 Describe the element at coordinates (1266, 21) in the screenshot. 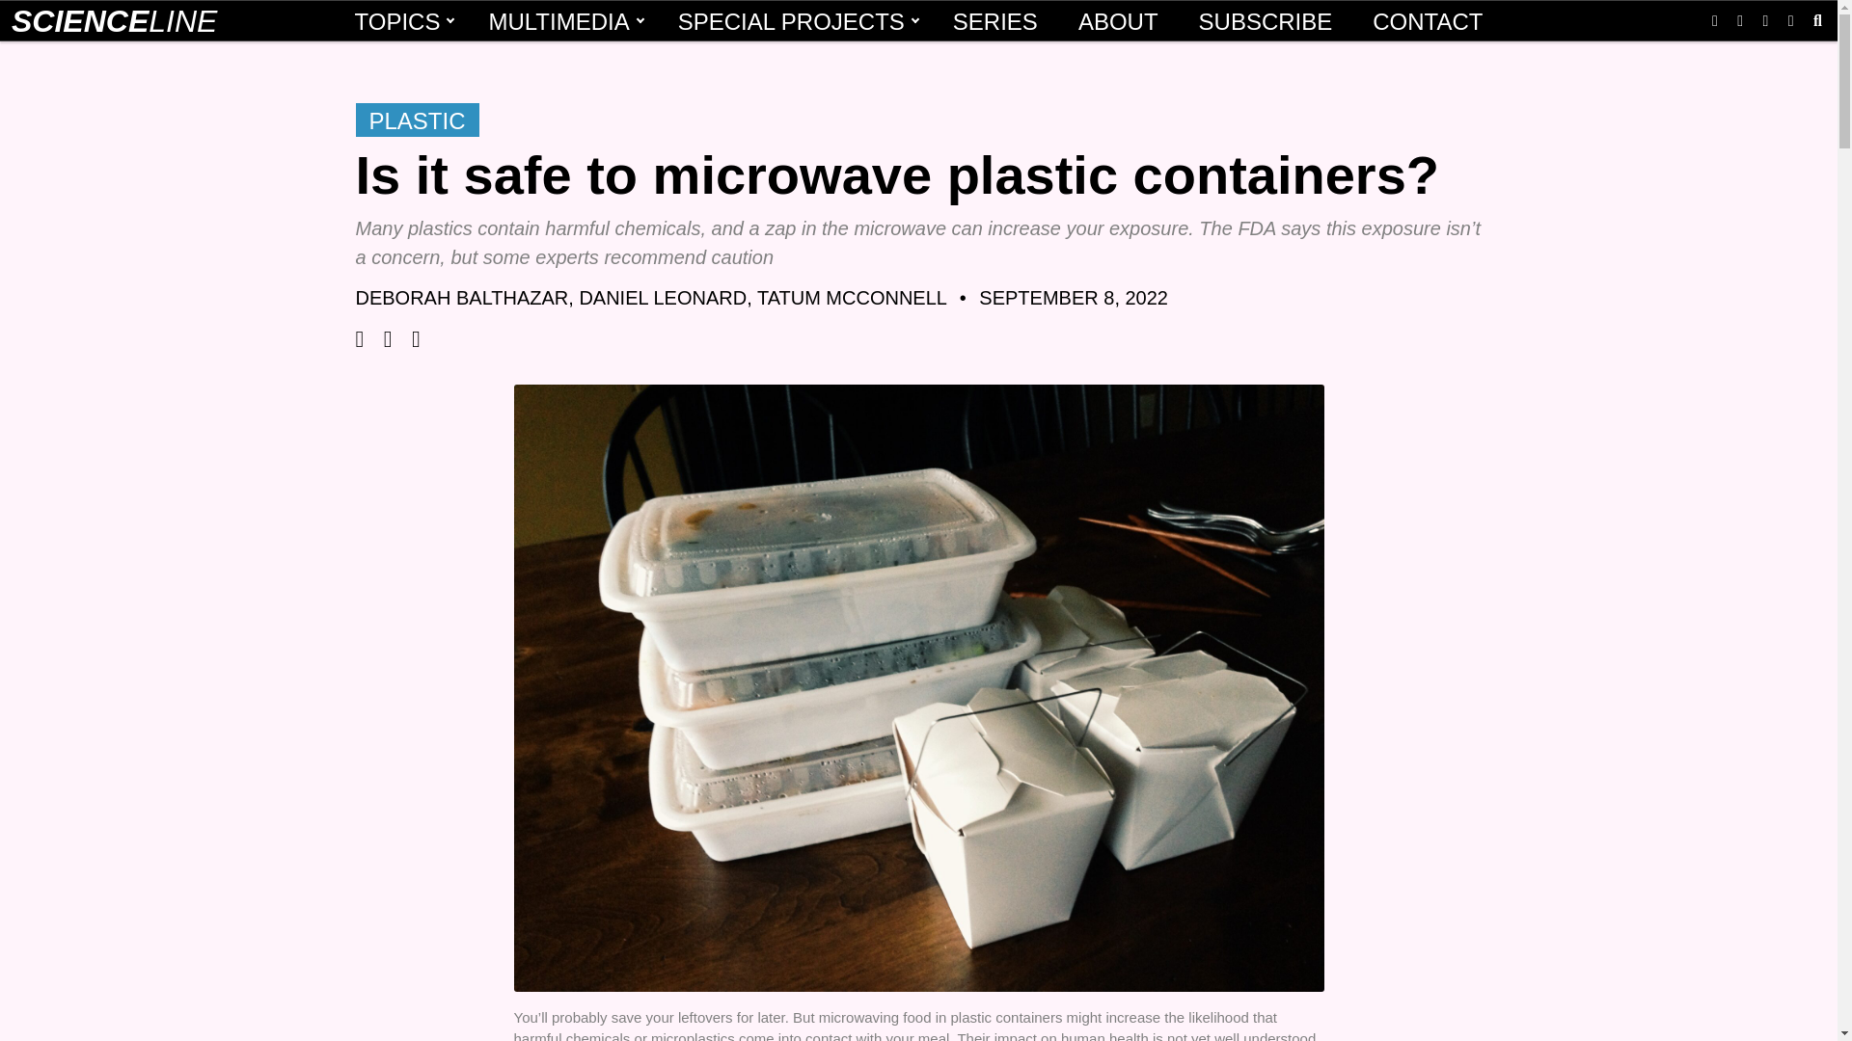

I see `SUBSCRIBE` at that location.